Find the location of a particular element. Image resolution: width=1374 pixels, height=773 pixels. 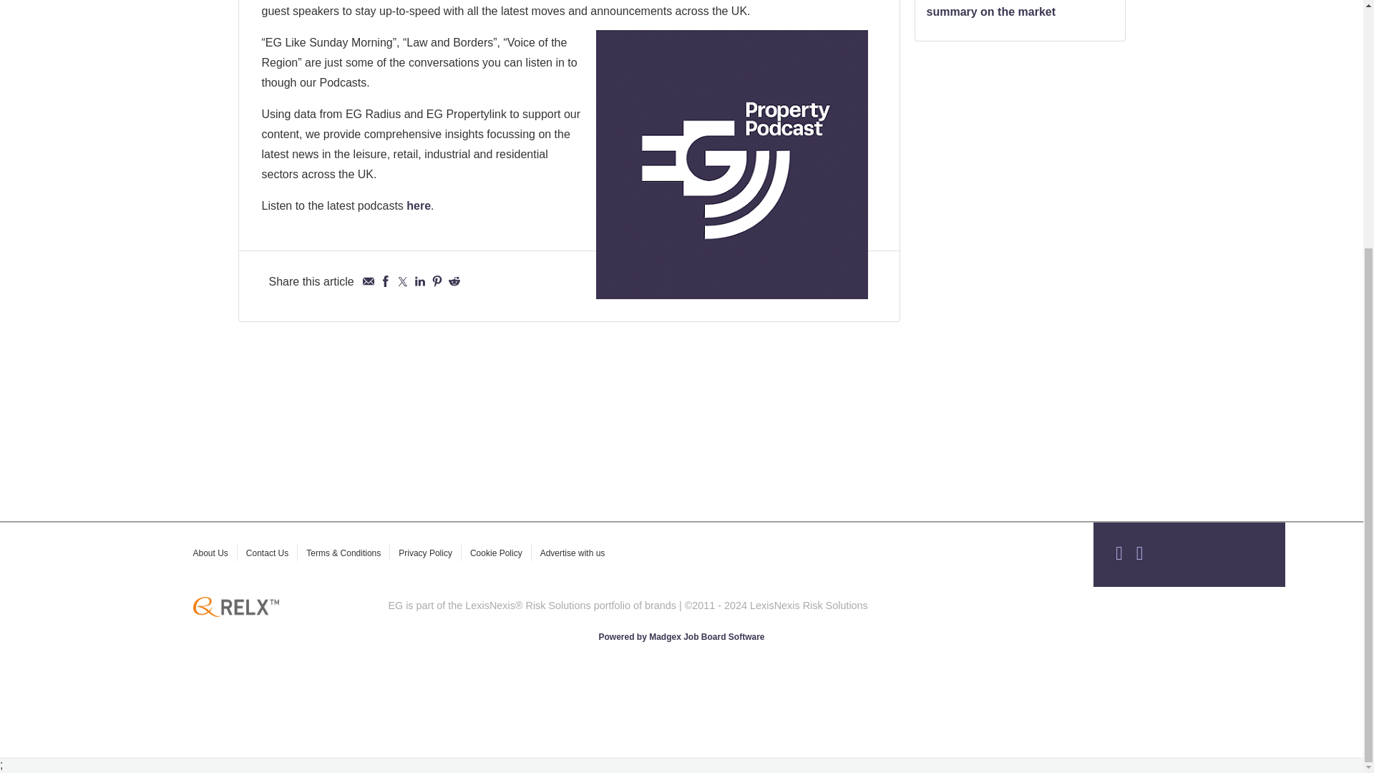

Email this is located at coordinates (368, 281).